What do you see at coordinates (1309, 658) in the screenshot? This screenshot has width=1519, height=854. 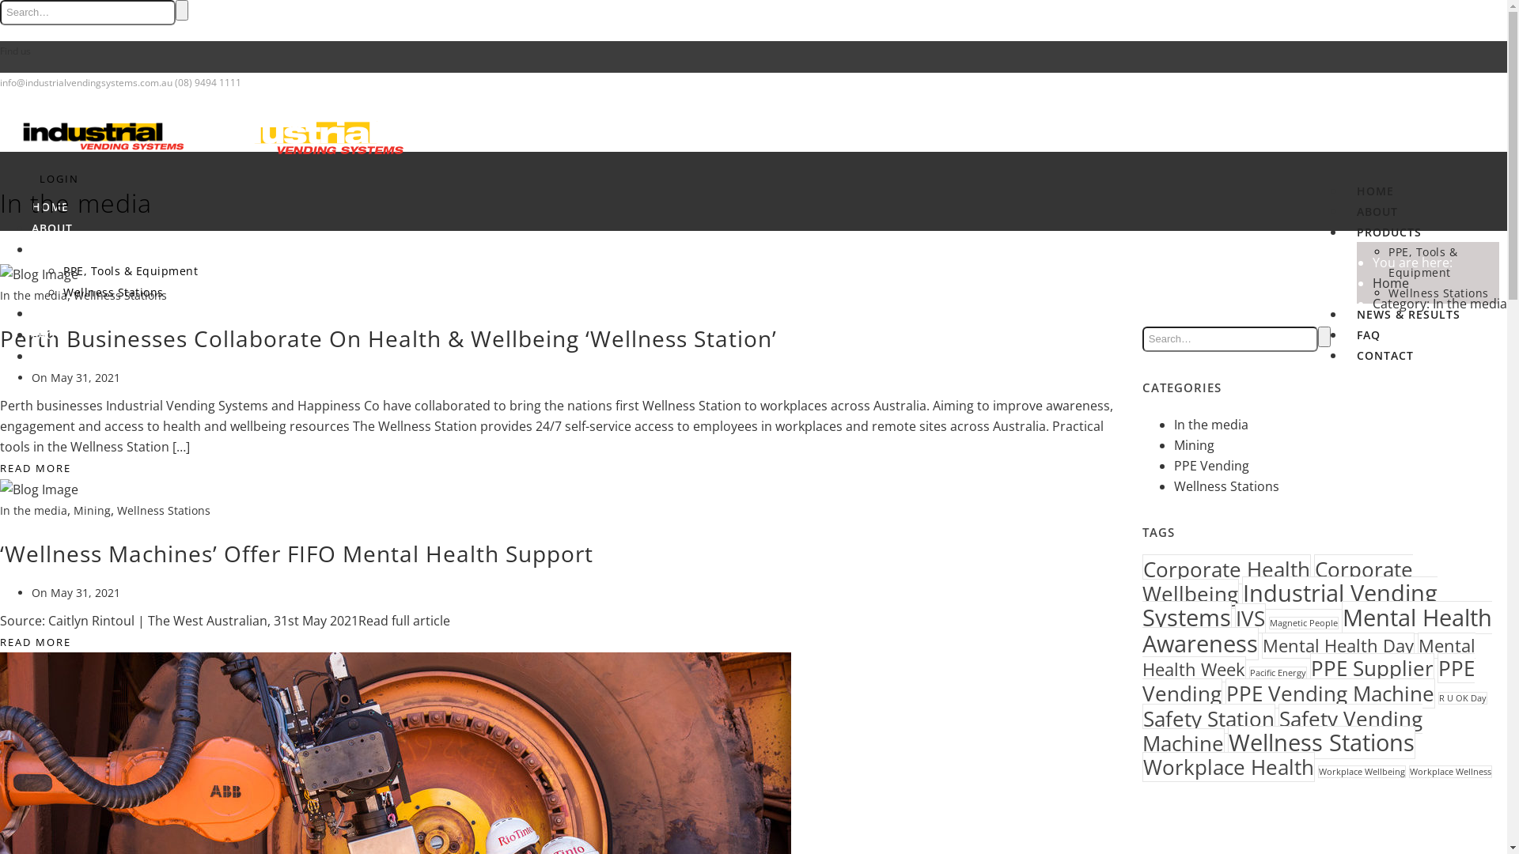 I see `Mental Health Week` at bounding box center [1309, 658].